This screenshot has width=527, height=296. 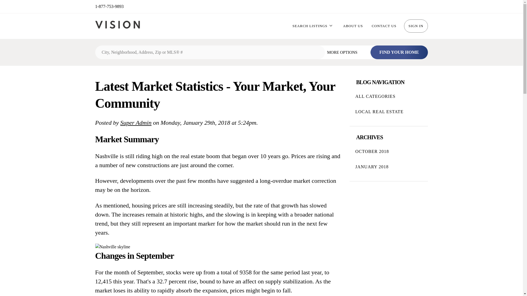 What do you see at coordinates (109, 6) in the screenshot?
I see `1-877-753-9893` at bounding box center [109, 6].